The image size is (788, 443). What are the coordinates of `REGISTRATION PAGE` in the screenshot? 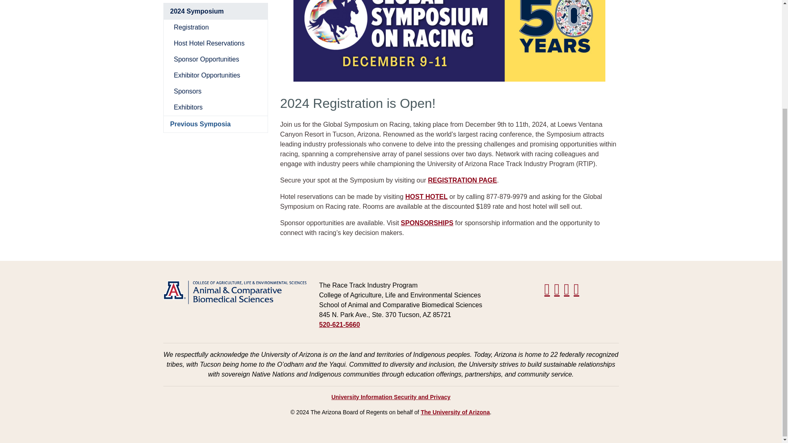 It's located at (462, 180).